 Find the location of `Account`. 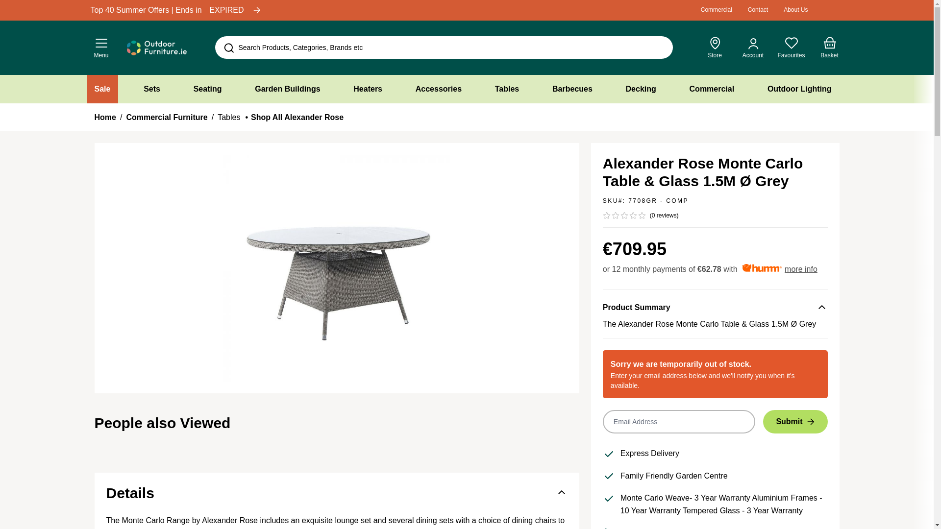

Account is located at coordinates (795, 10).